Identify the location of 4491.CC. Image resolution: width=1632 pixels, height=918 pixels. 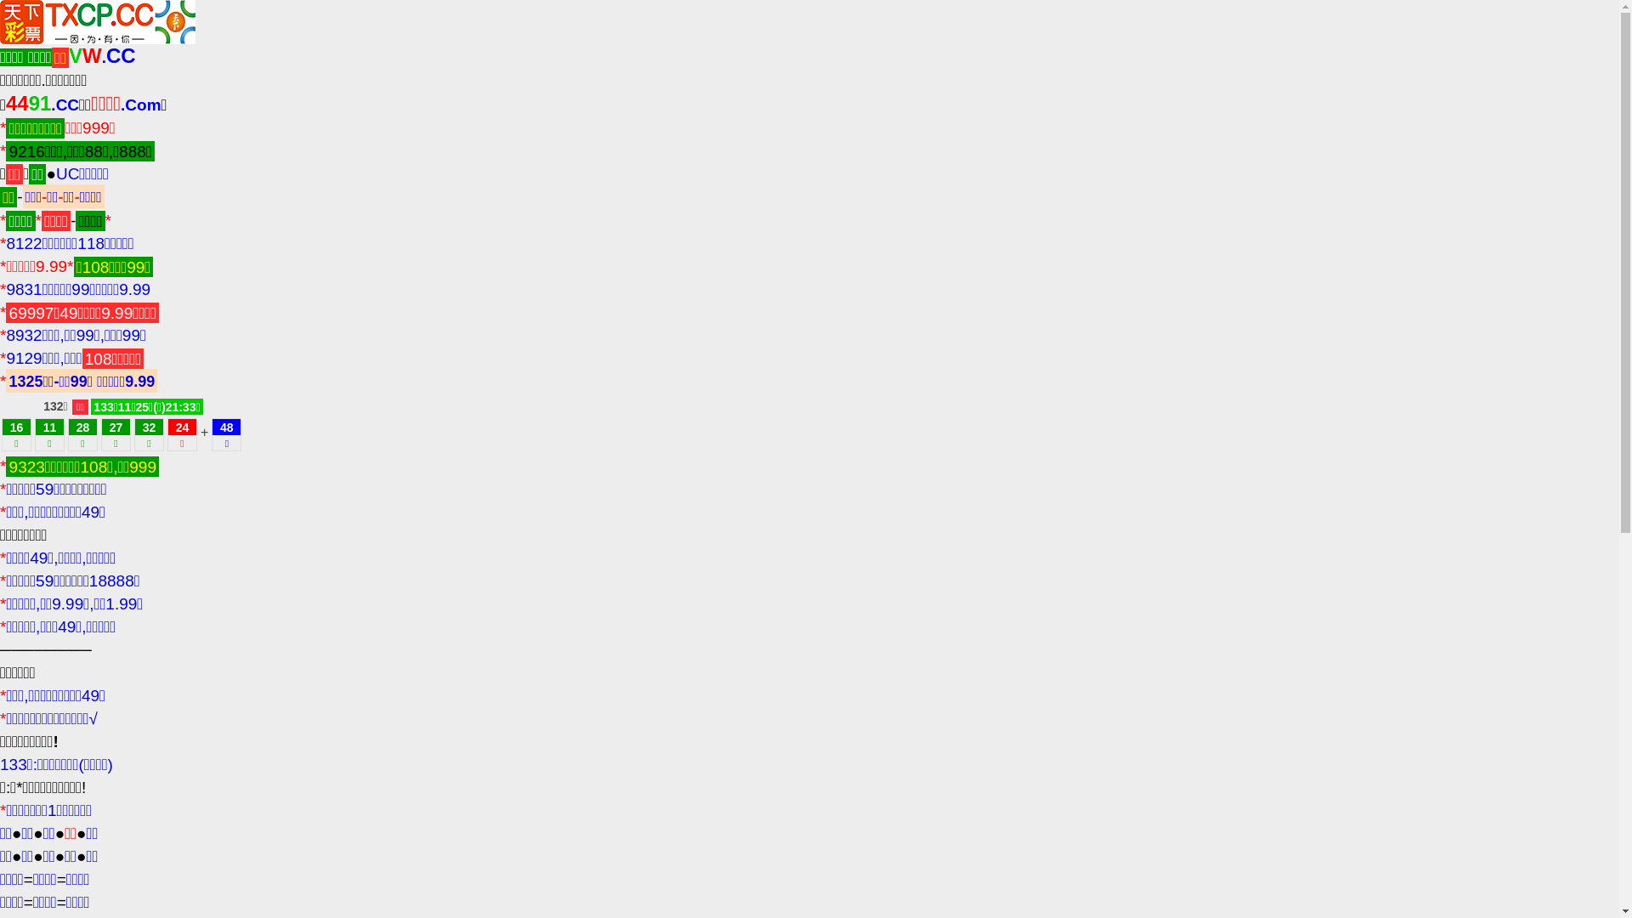
(42, 105).